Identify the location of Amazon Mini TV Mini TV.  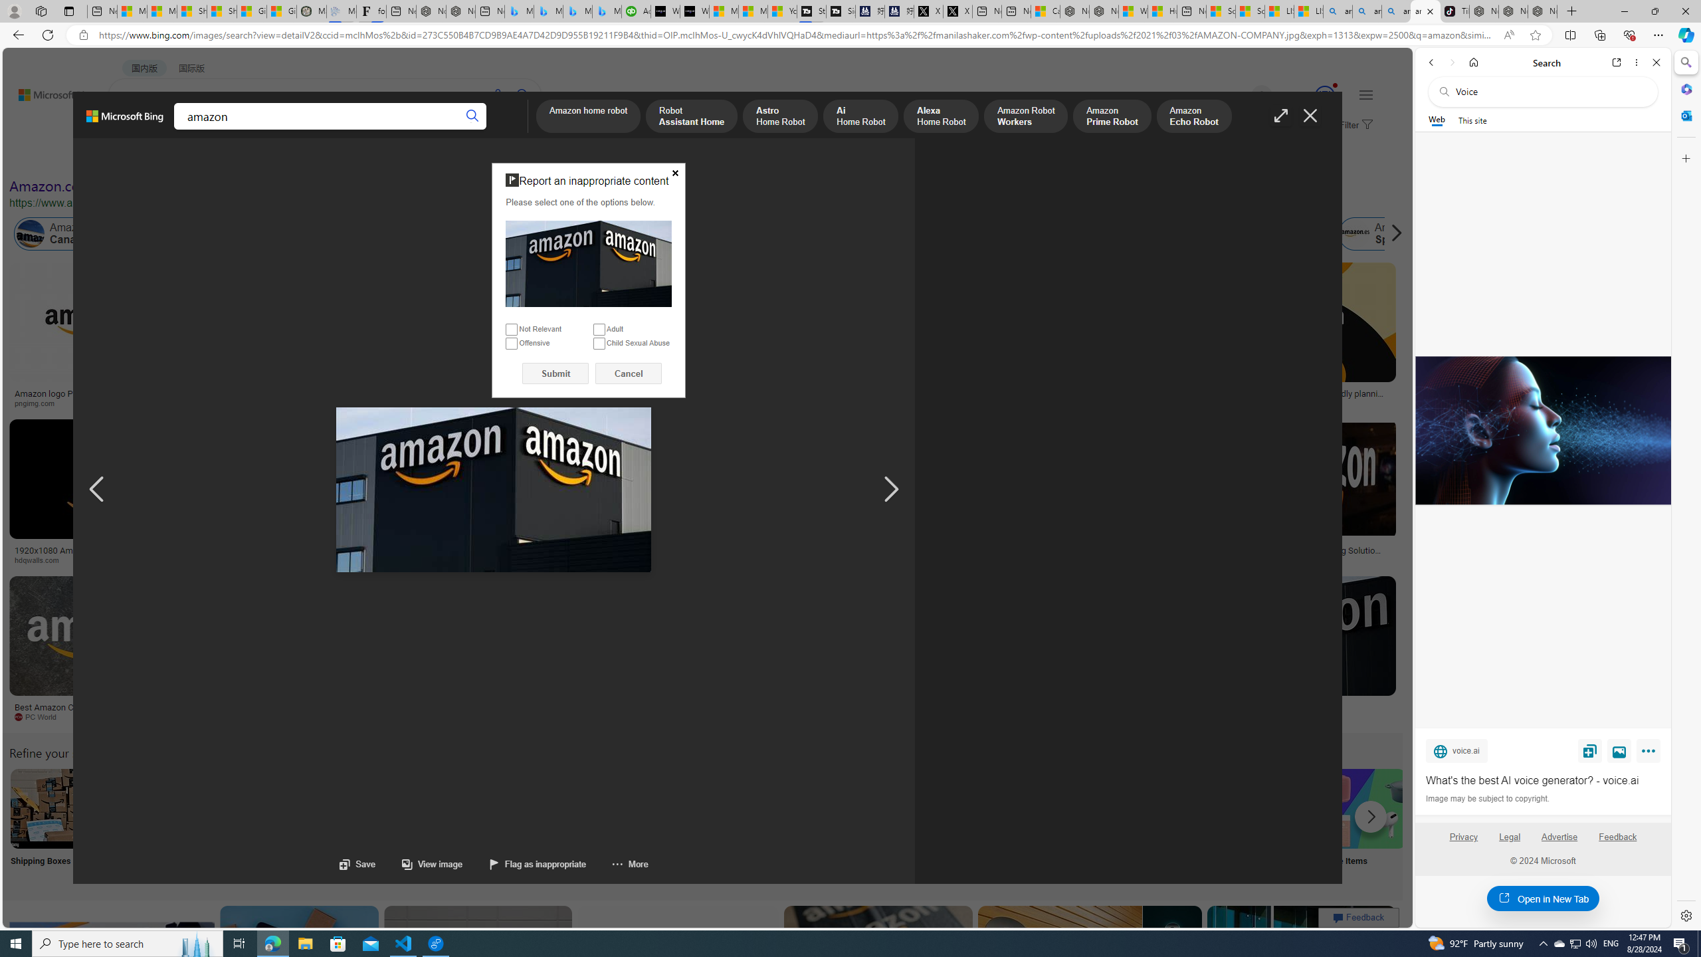
(928, 825).